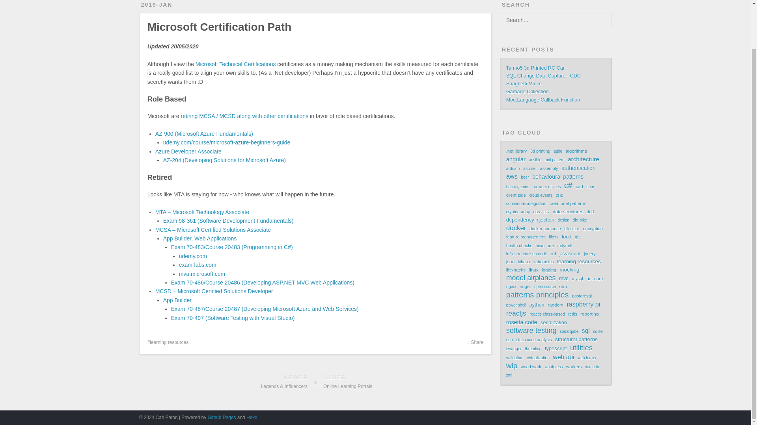 The image size is (757, 425). What do you see at coordinates (168, 342) in the screenshot?
I see `learning resources` at bounding box center [168, 342].